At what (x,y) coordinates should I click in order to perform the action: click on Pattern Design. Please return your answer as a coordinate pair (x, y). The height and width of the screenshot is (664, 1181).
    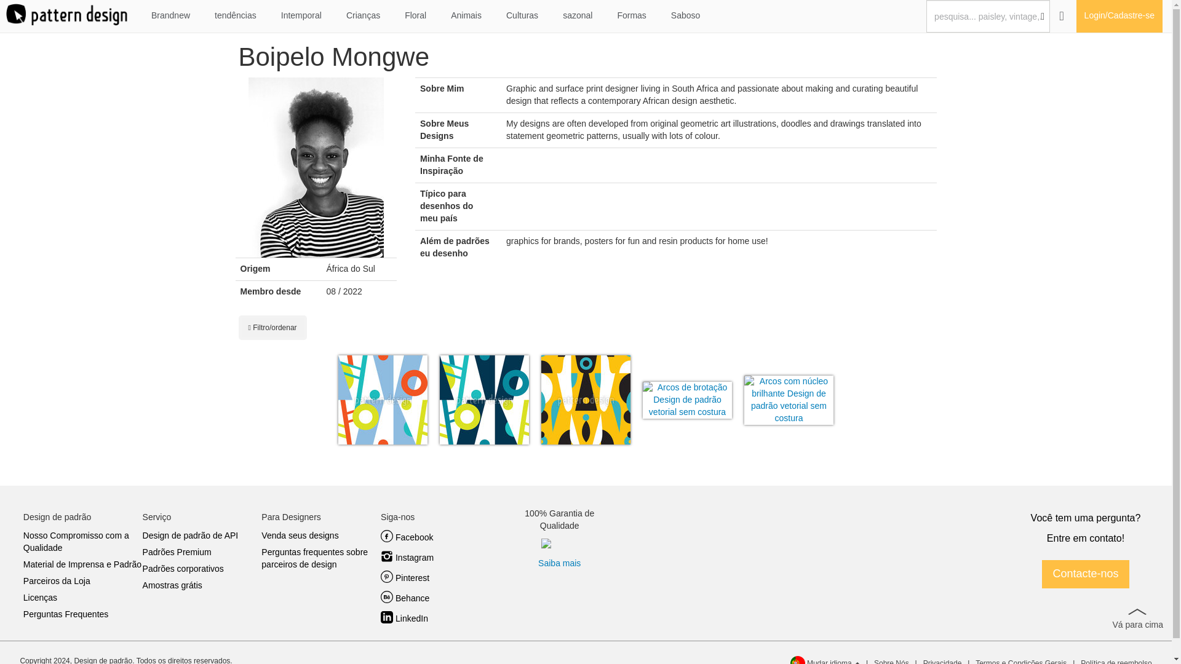
    Looking at the image, I should click on (66, 15).